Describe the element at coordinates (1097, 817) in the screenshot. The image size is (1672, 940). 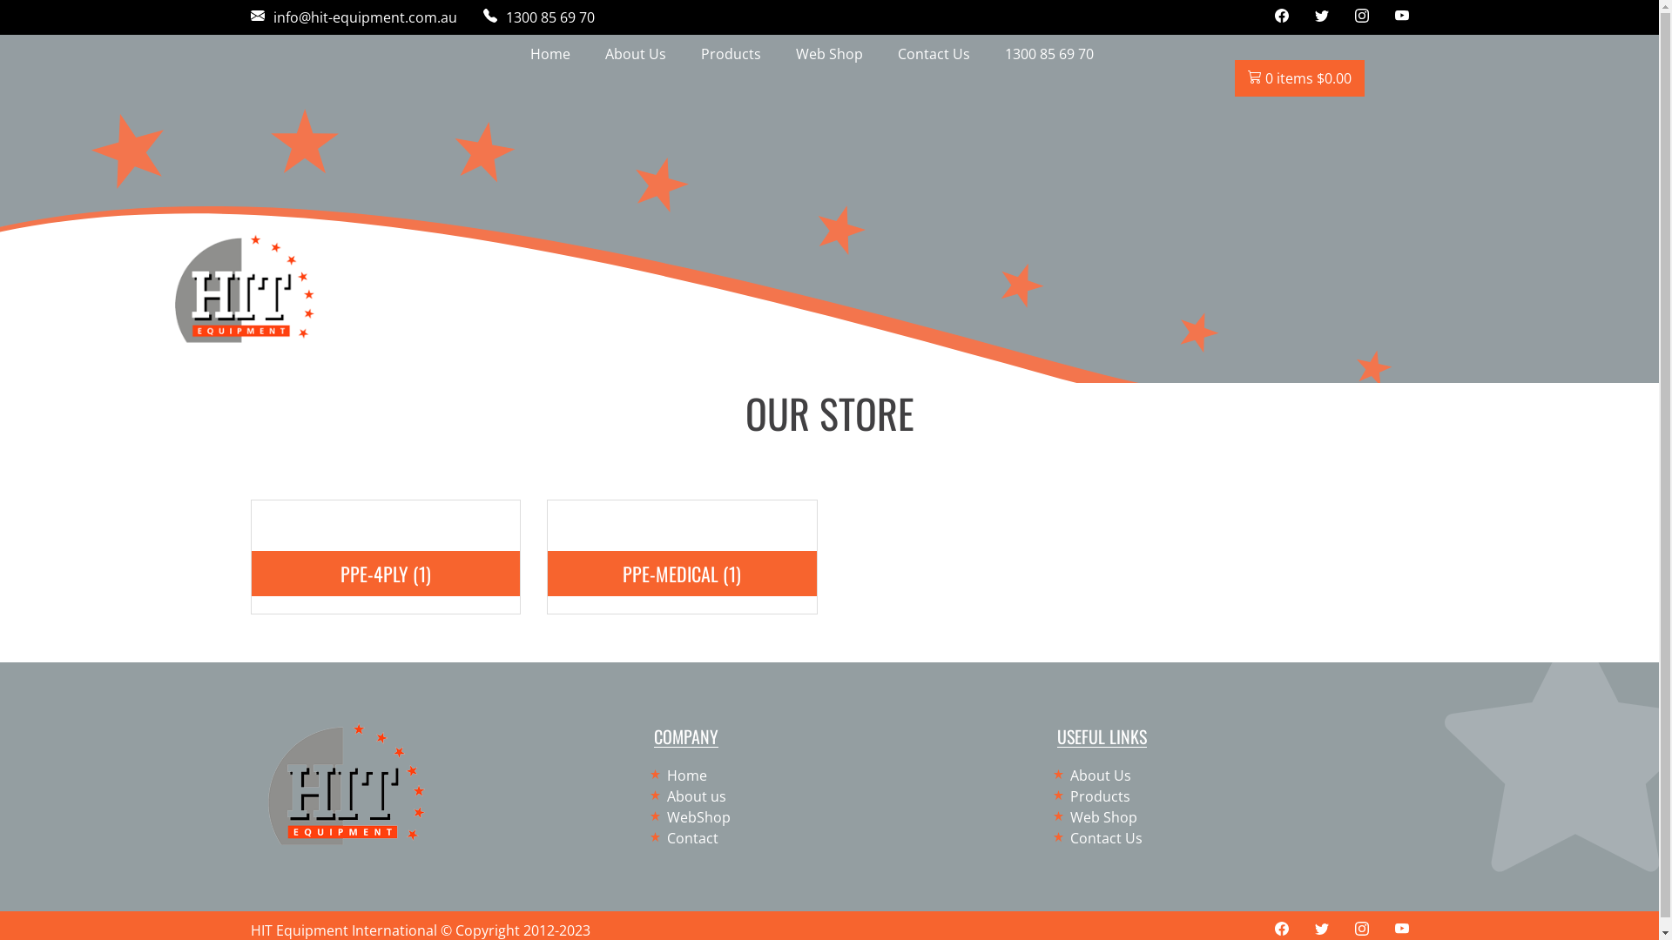
I see `Web Shop` at that location.